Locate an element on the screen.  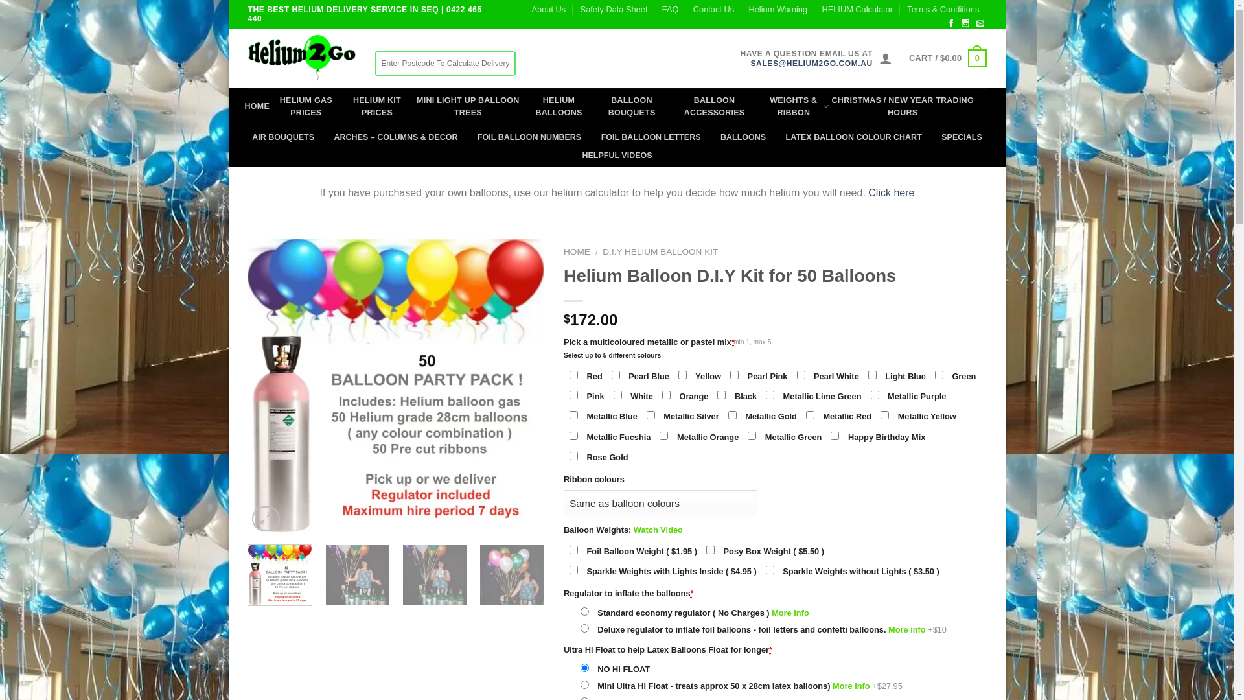
50 Party Pack 7 day hire is located at coordinates (396, 387).